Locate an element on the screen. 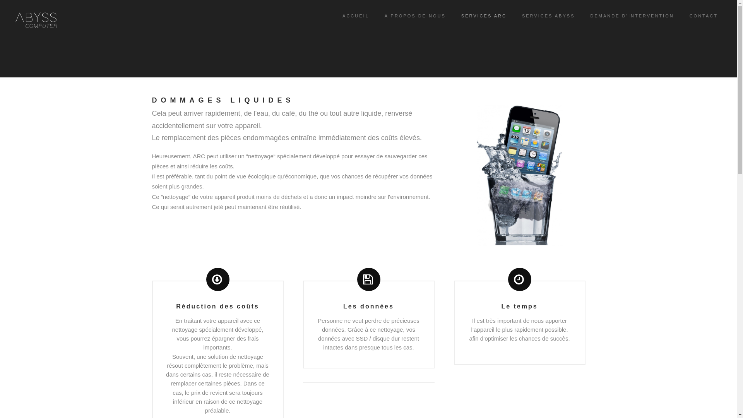  CONTACT is located at coordinates (704, 16).